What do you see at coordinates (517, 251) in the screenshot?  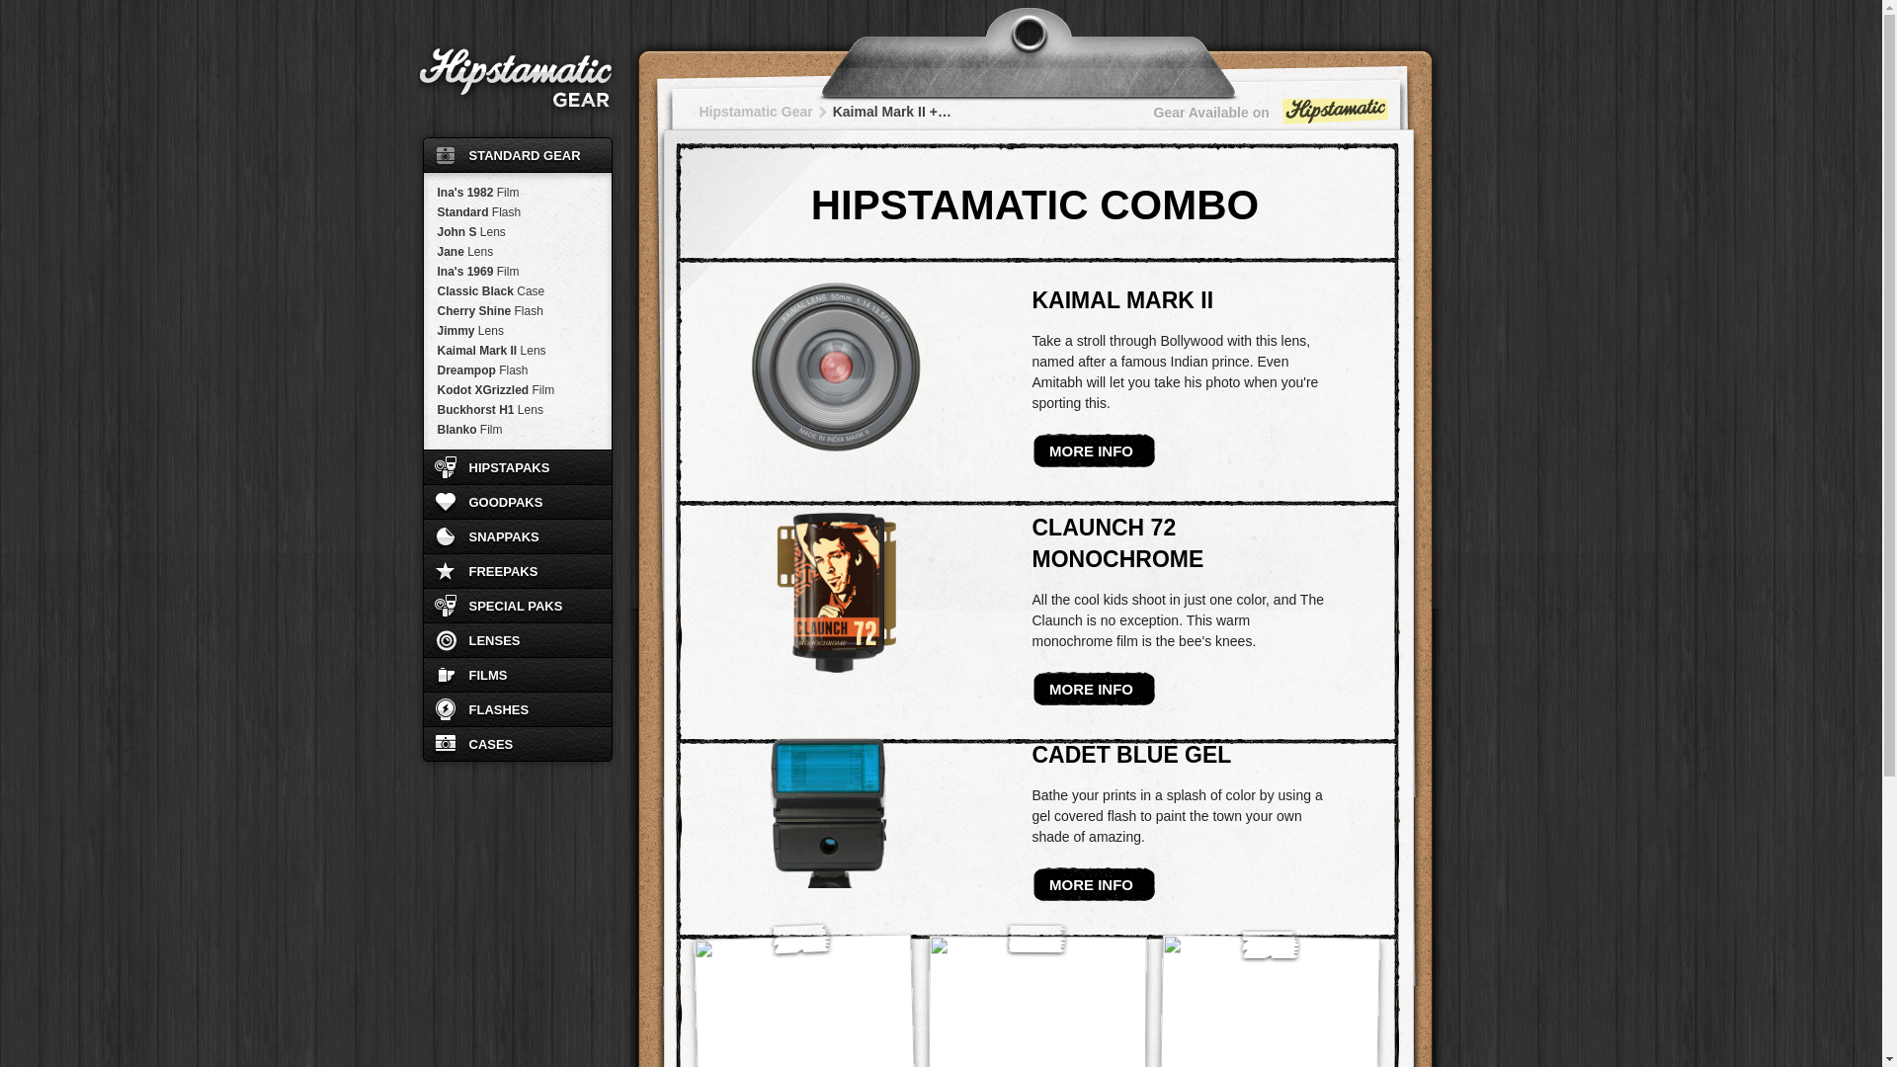 I see `Jane Lens` at bounding box center [517, 251].